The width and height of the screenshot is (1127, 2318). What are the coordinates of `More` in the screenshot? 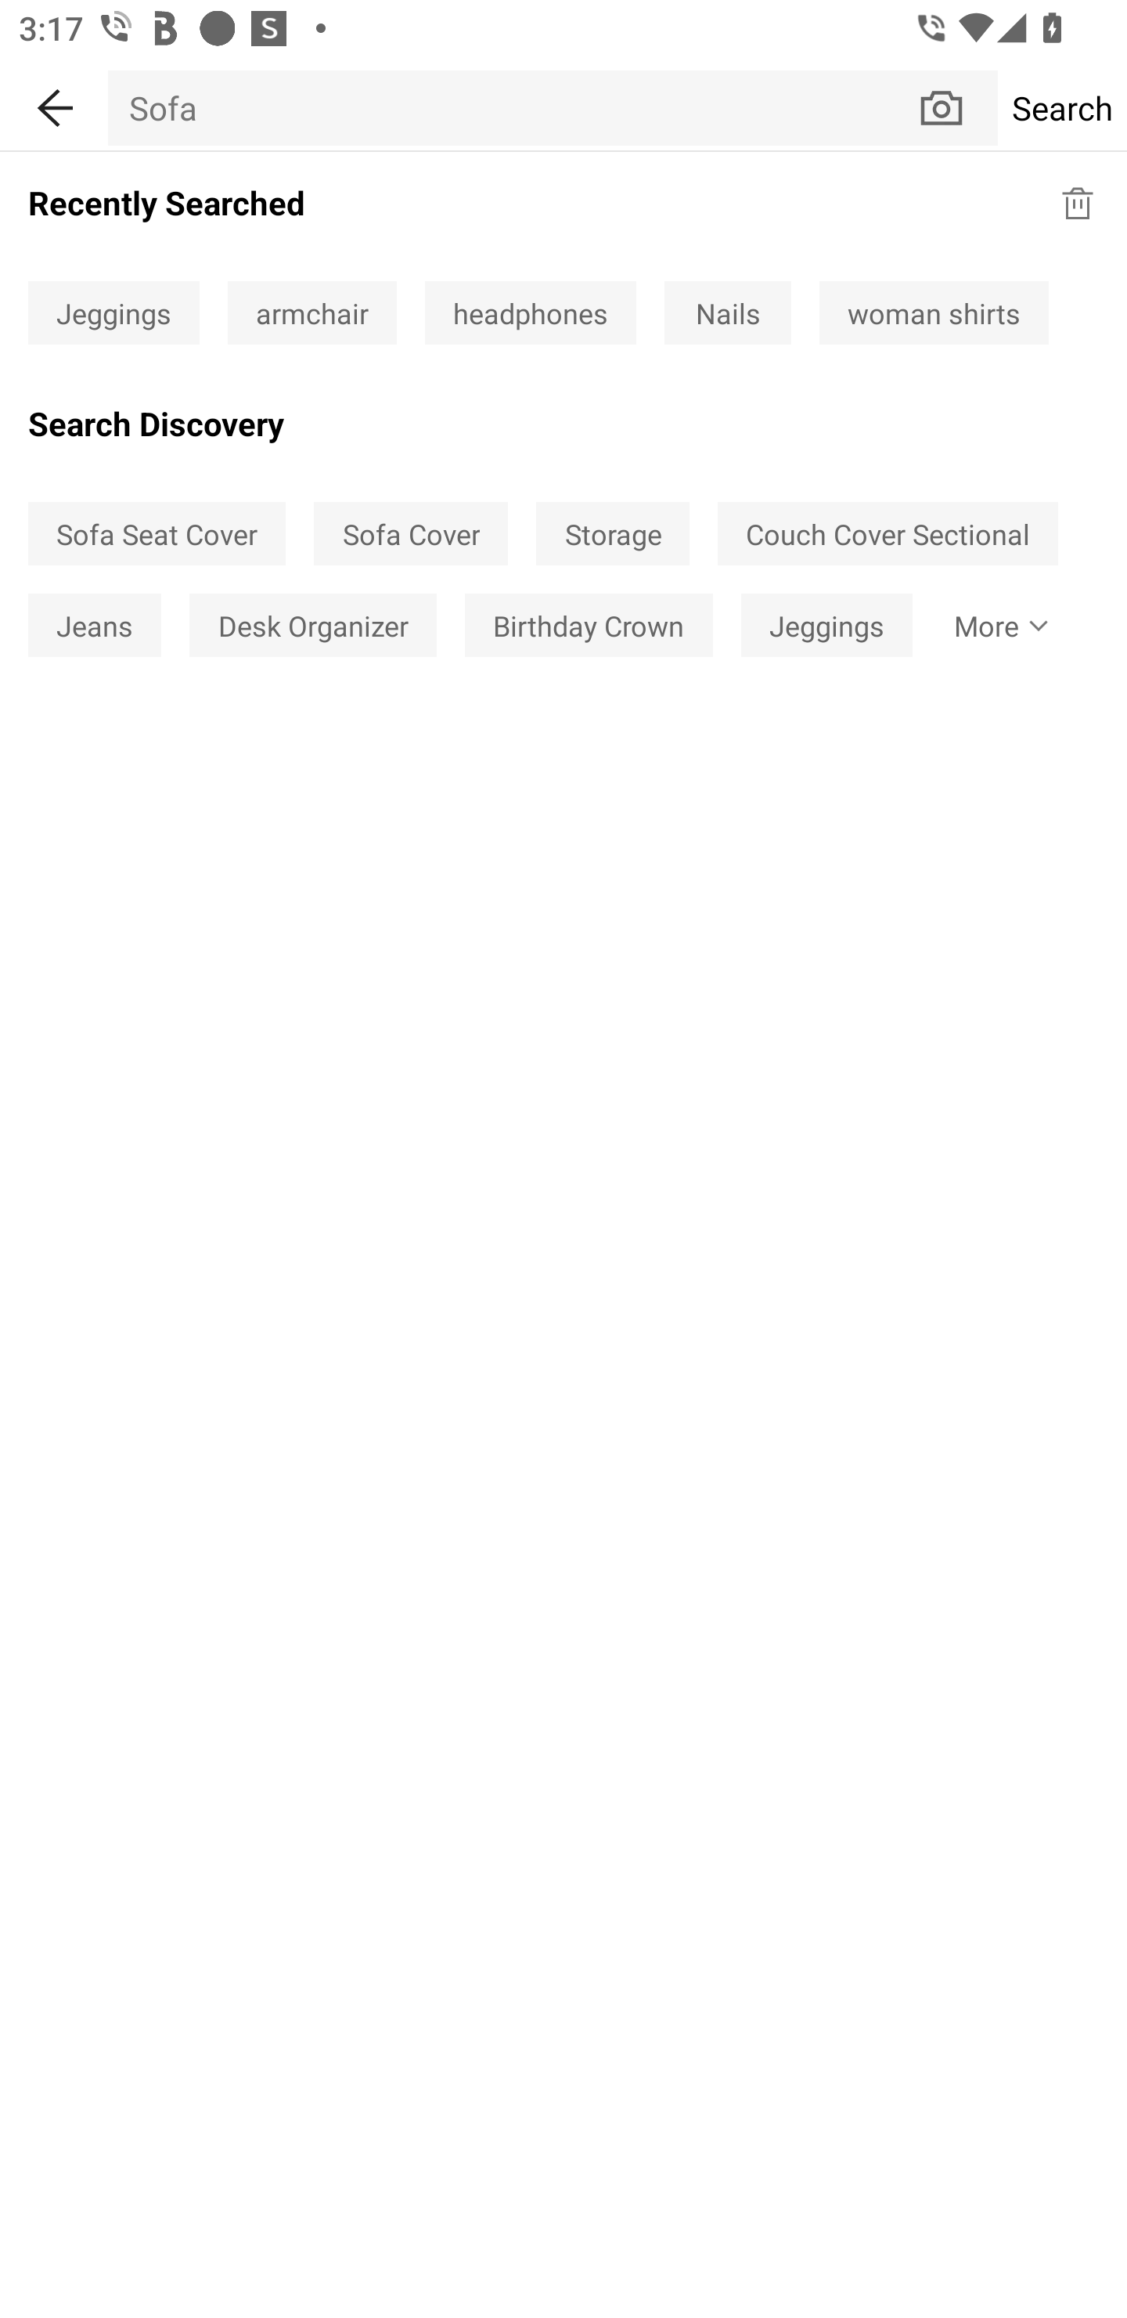 It's located at (996, 624).